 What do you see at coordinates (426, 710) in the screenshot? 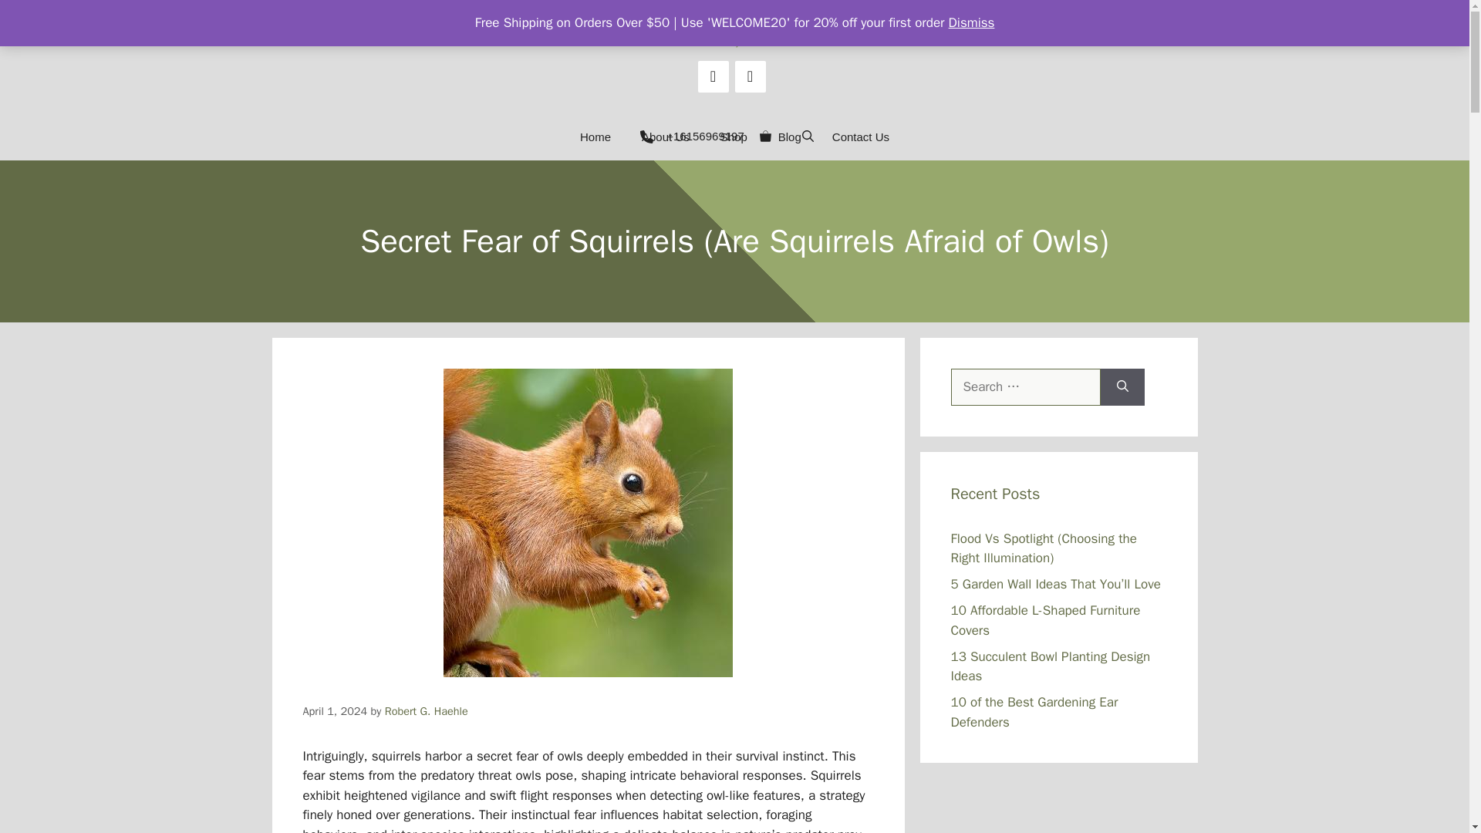
I see `Robert G. Haehle` at bounding box center [426, 710].